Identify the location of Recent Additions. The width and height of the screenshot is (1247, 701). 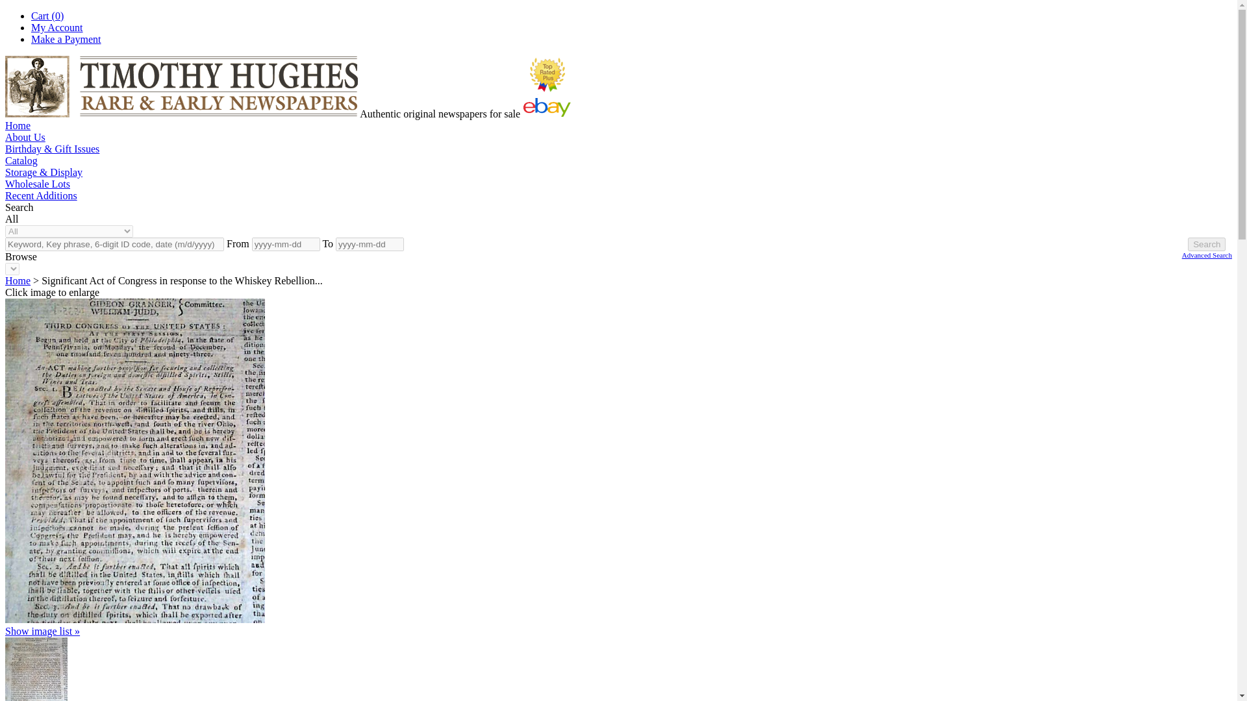
(41, 195).